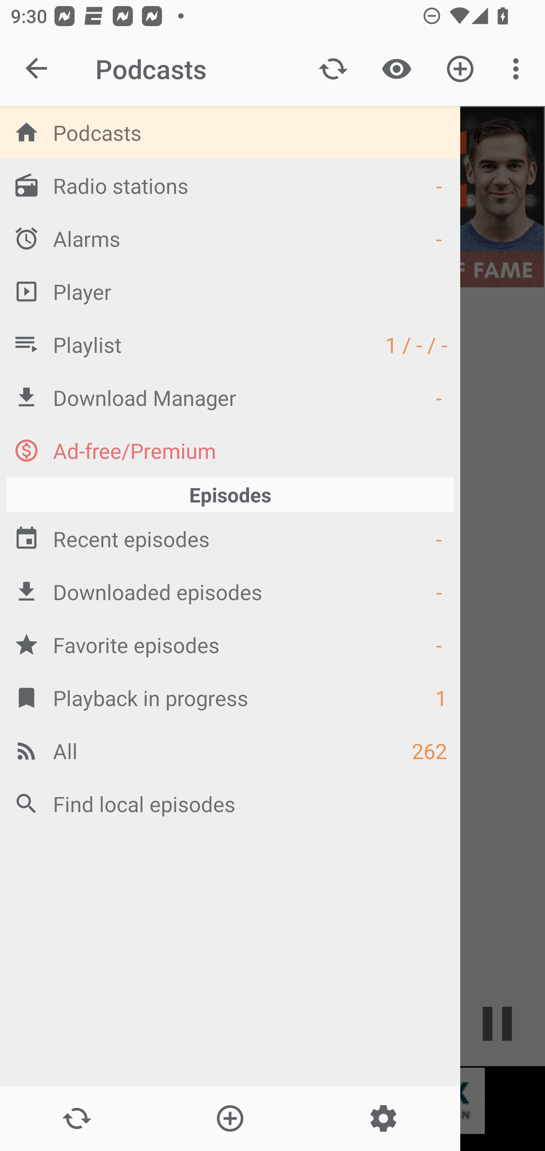 Image resolution: width=545 pixels, height=1151 pixels. What do you see at coordinates (230, 238) in the screenshot?
I see `Alarms  - ` at bounding box center [230, 238].